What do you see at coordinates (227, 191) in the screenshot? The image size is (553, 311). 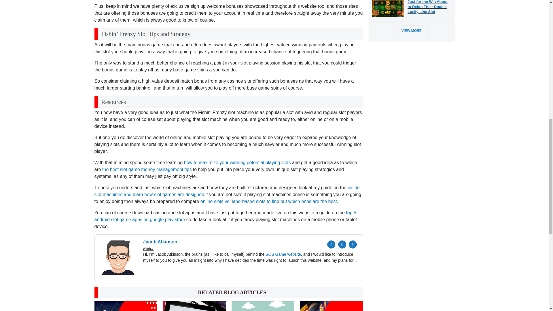 I see `inside slot machines and learn how slot games are designed` at bounding box center [227, 191].